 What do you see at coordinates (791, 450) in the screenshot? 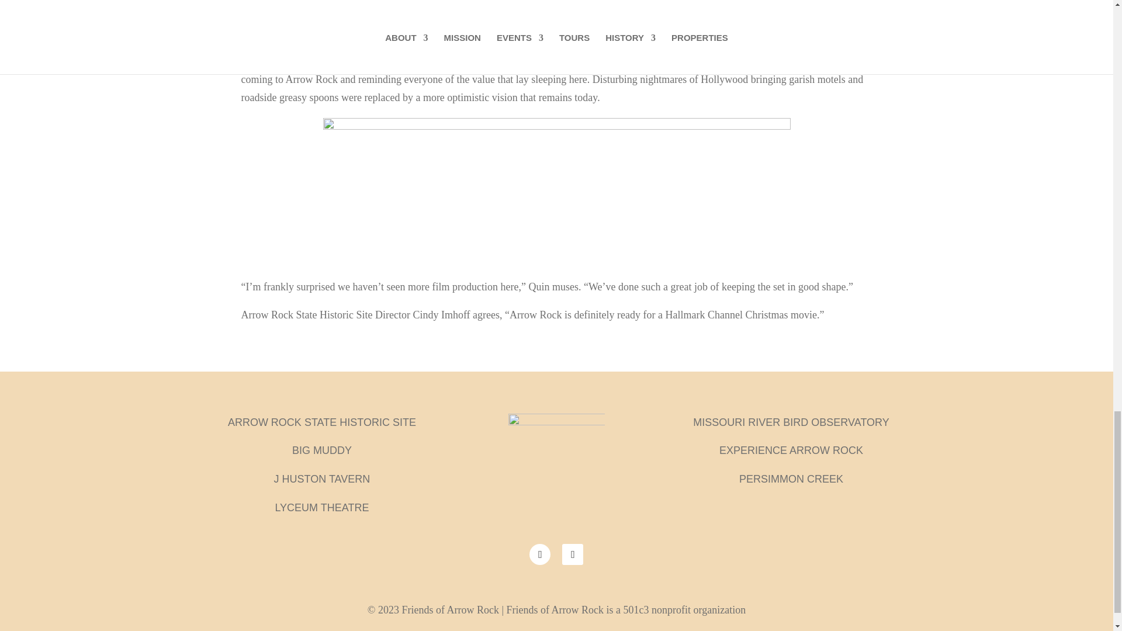
I see `EXPERIENCE ARROW ROCK` at bounding box center [791, 450].